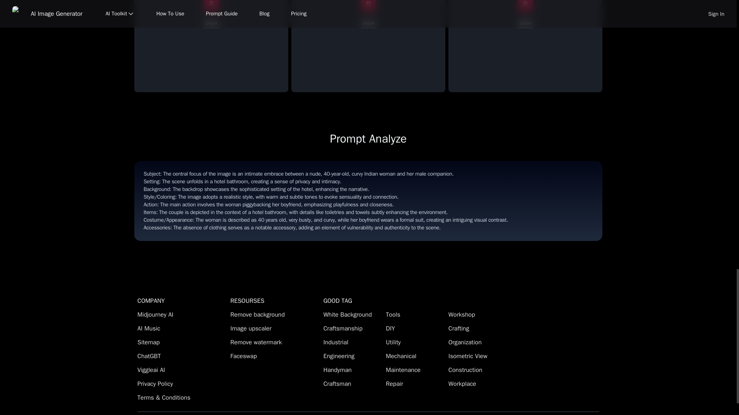 The image size is (739, 415). I want to click on Utility, so click(415, 342).